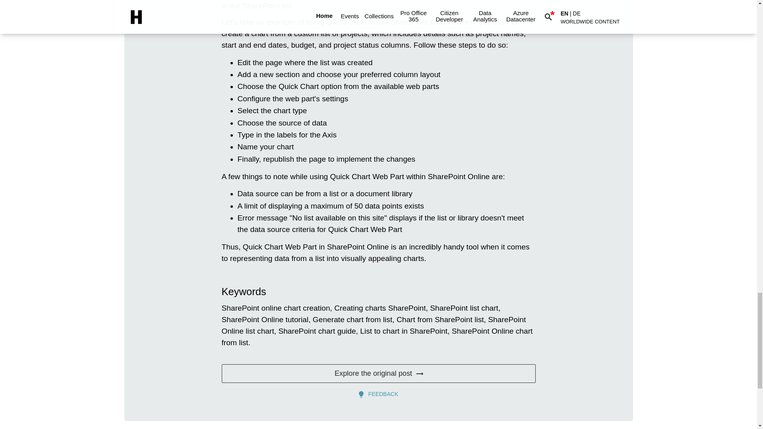 The image size is (763, 429). I want to click on BACK TO HOME, so click(150, 428).